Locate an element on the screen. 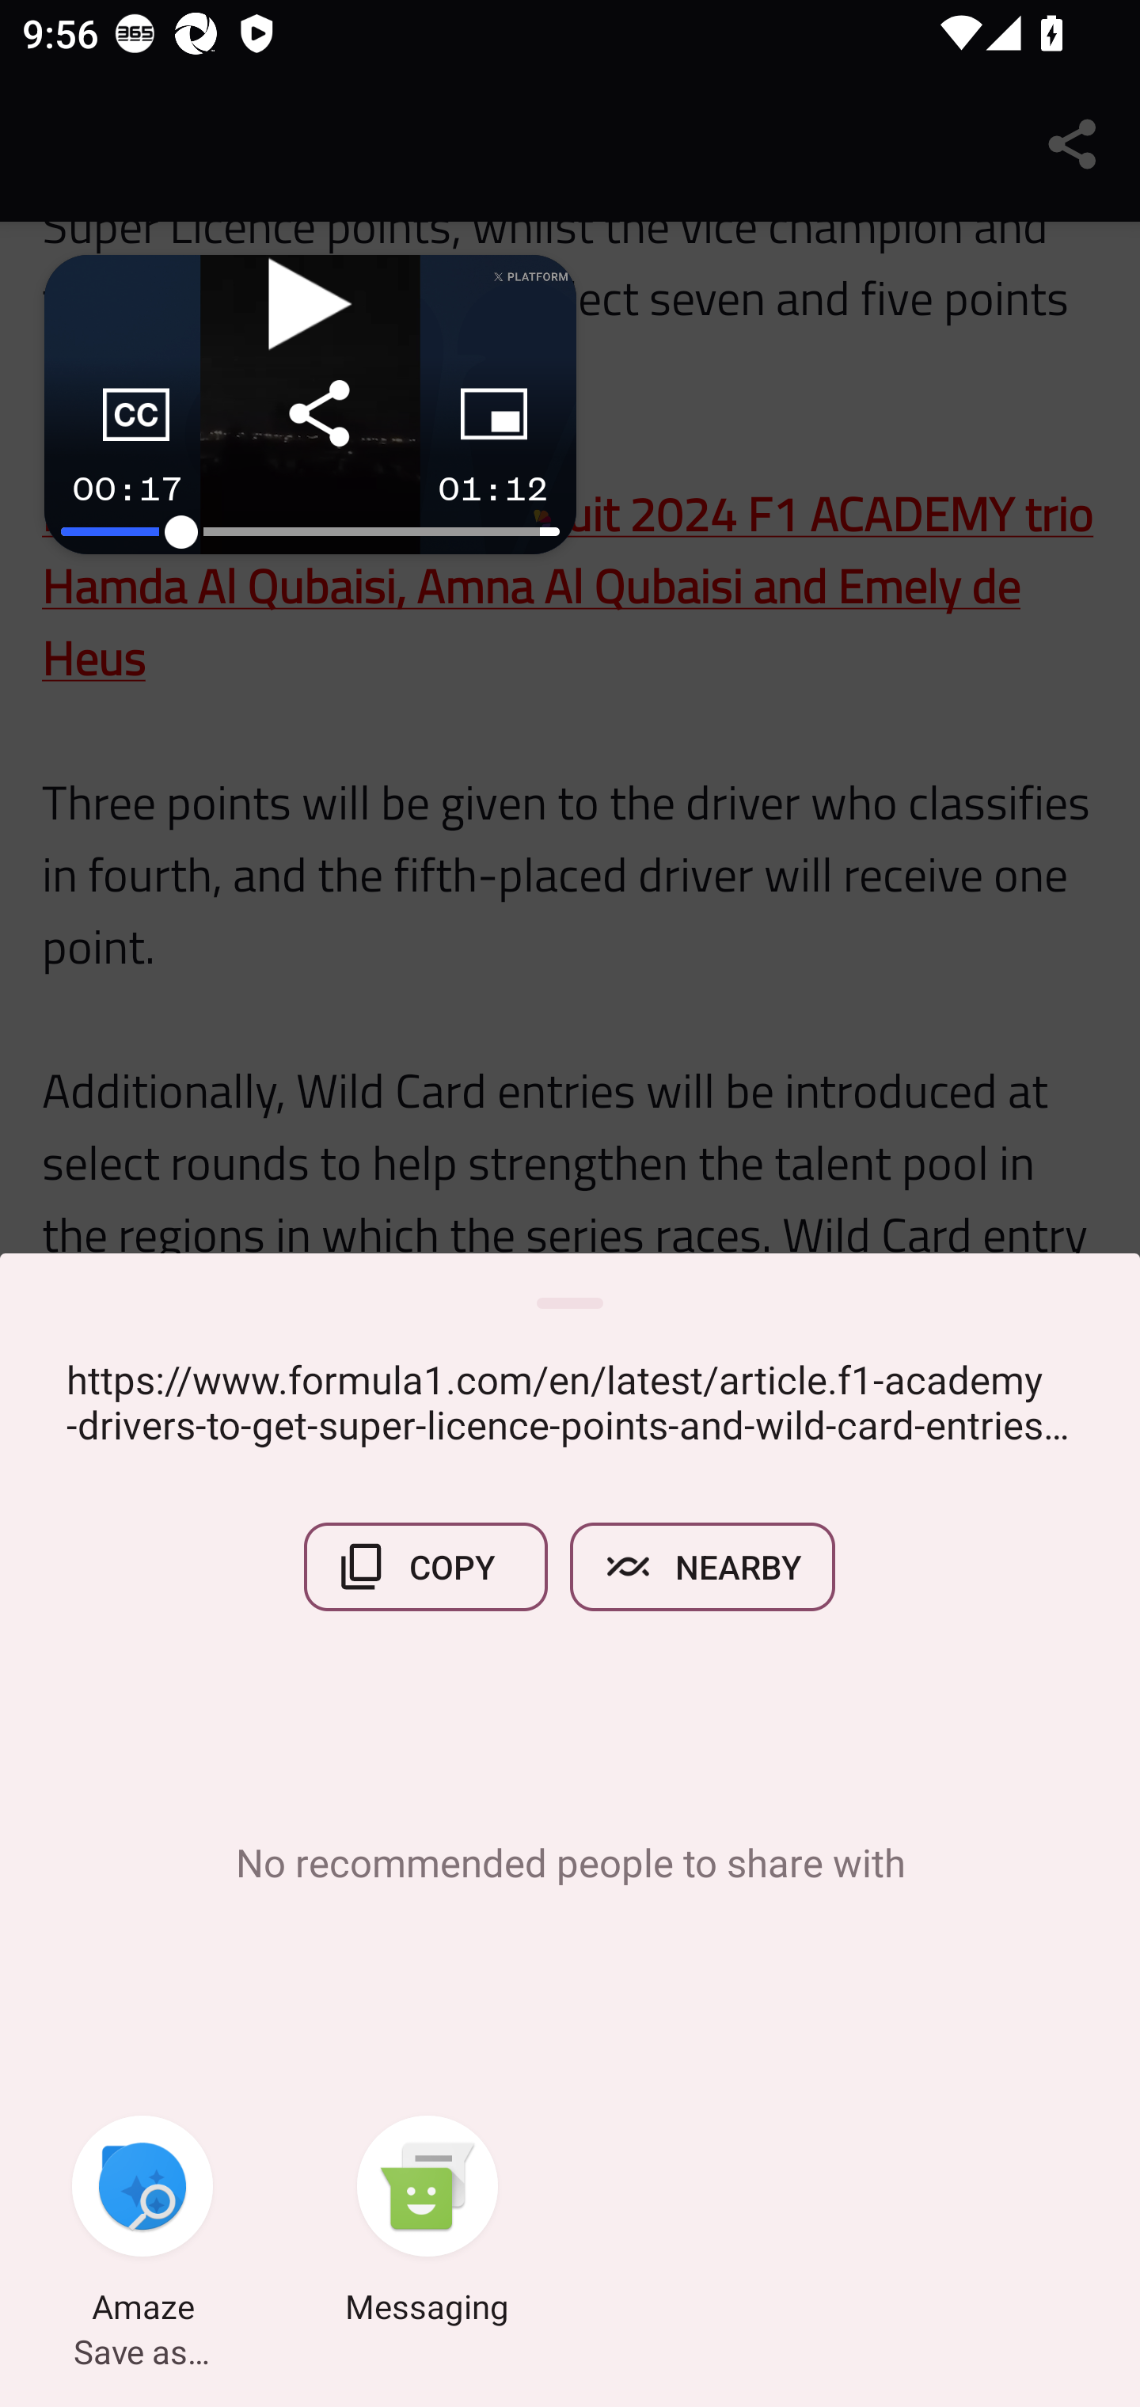 The width and height of the screenshot is (1140, 2407). Amaze Save as… is located at coordinates (142, 2223).